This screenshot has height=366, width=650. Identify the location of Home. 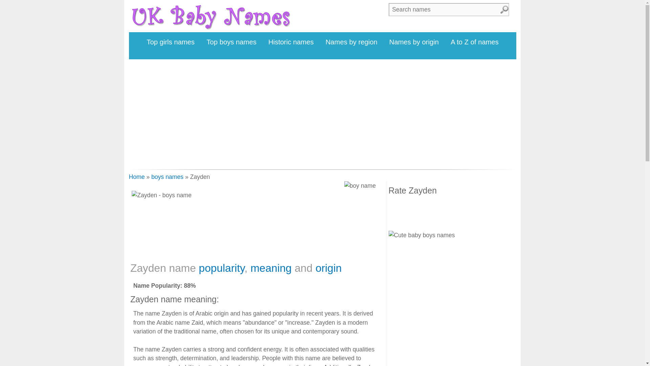
(136, 177).